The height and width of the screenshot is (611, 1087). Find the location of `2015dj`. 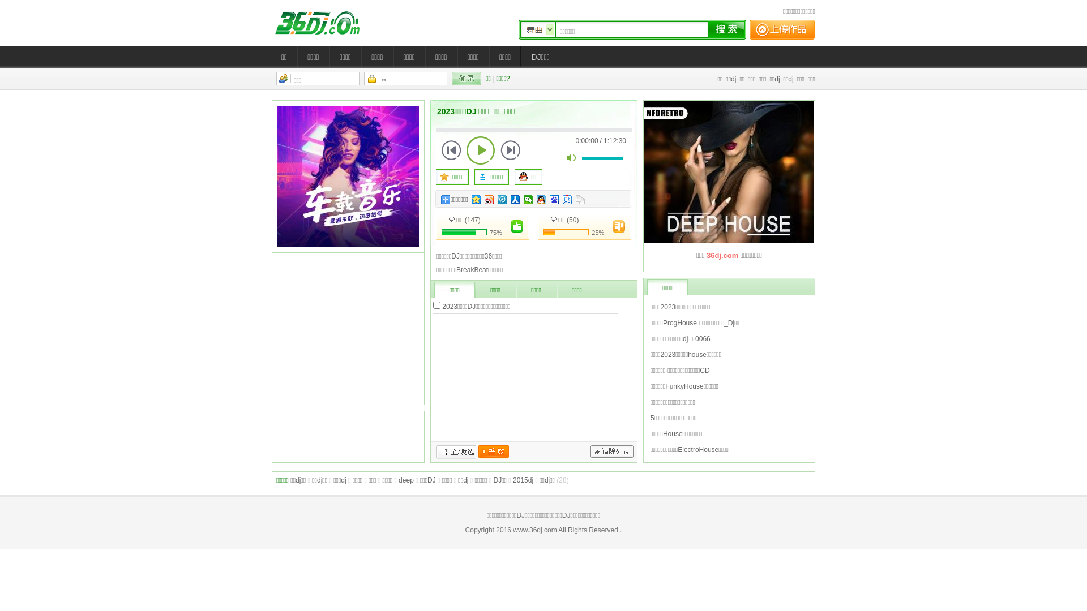

2015dj is located at coordinates (523, 480).